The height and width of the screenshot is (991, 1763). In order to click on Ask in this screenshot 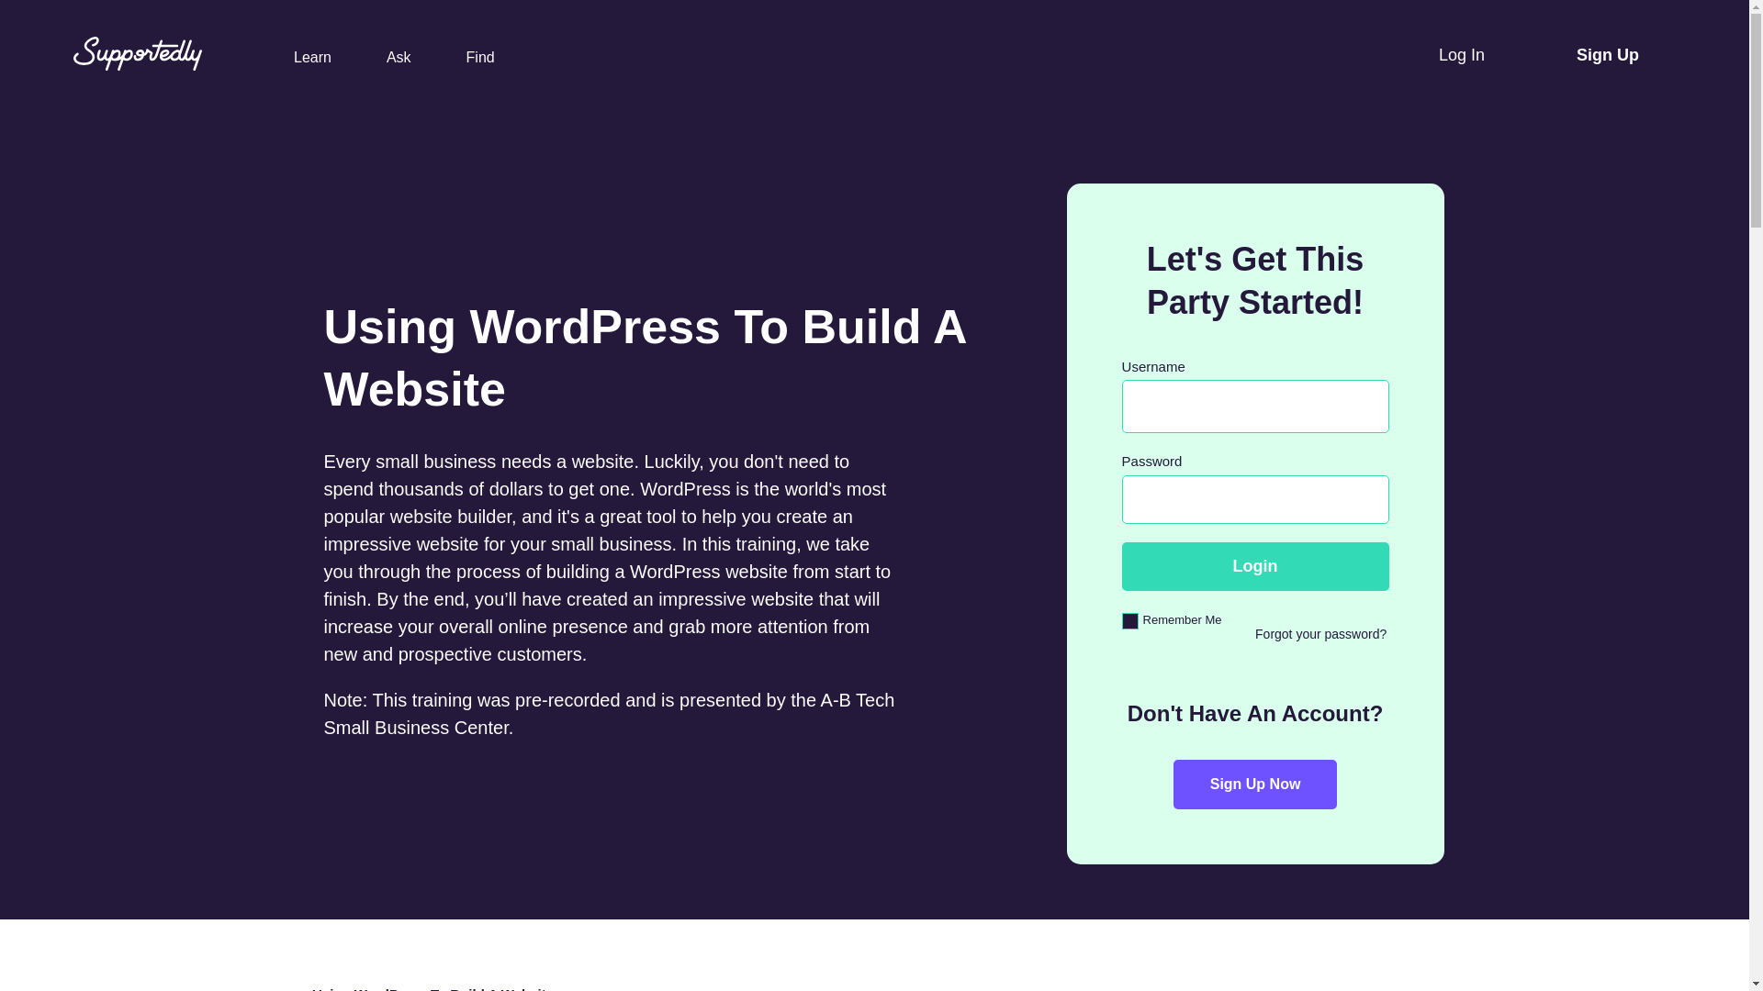, I will do `click(399, 57)`.